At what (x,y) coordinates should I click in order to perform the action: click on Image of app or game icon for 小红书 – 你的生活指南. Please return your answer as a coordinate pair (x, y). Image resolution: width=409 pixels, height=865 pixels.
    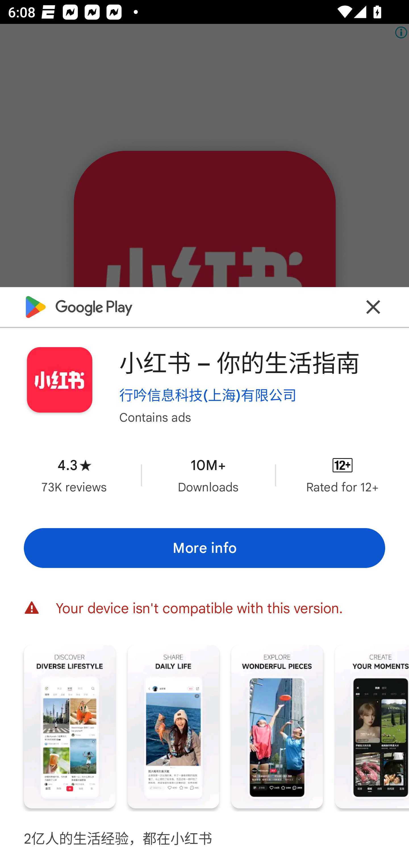
    Looking at the image, I should click on (59, 380).